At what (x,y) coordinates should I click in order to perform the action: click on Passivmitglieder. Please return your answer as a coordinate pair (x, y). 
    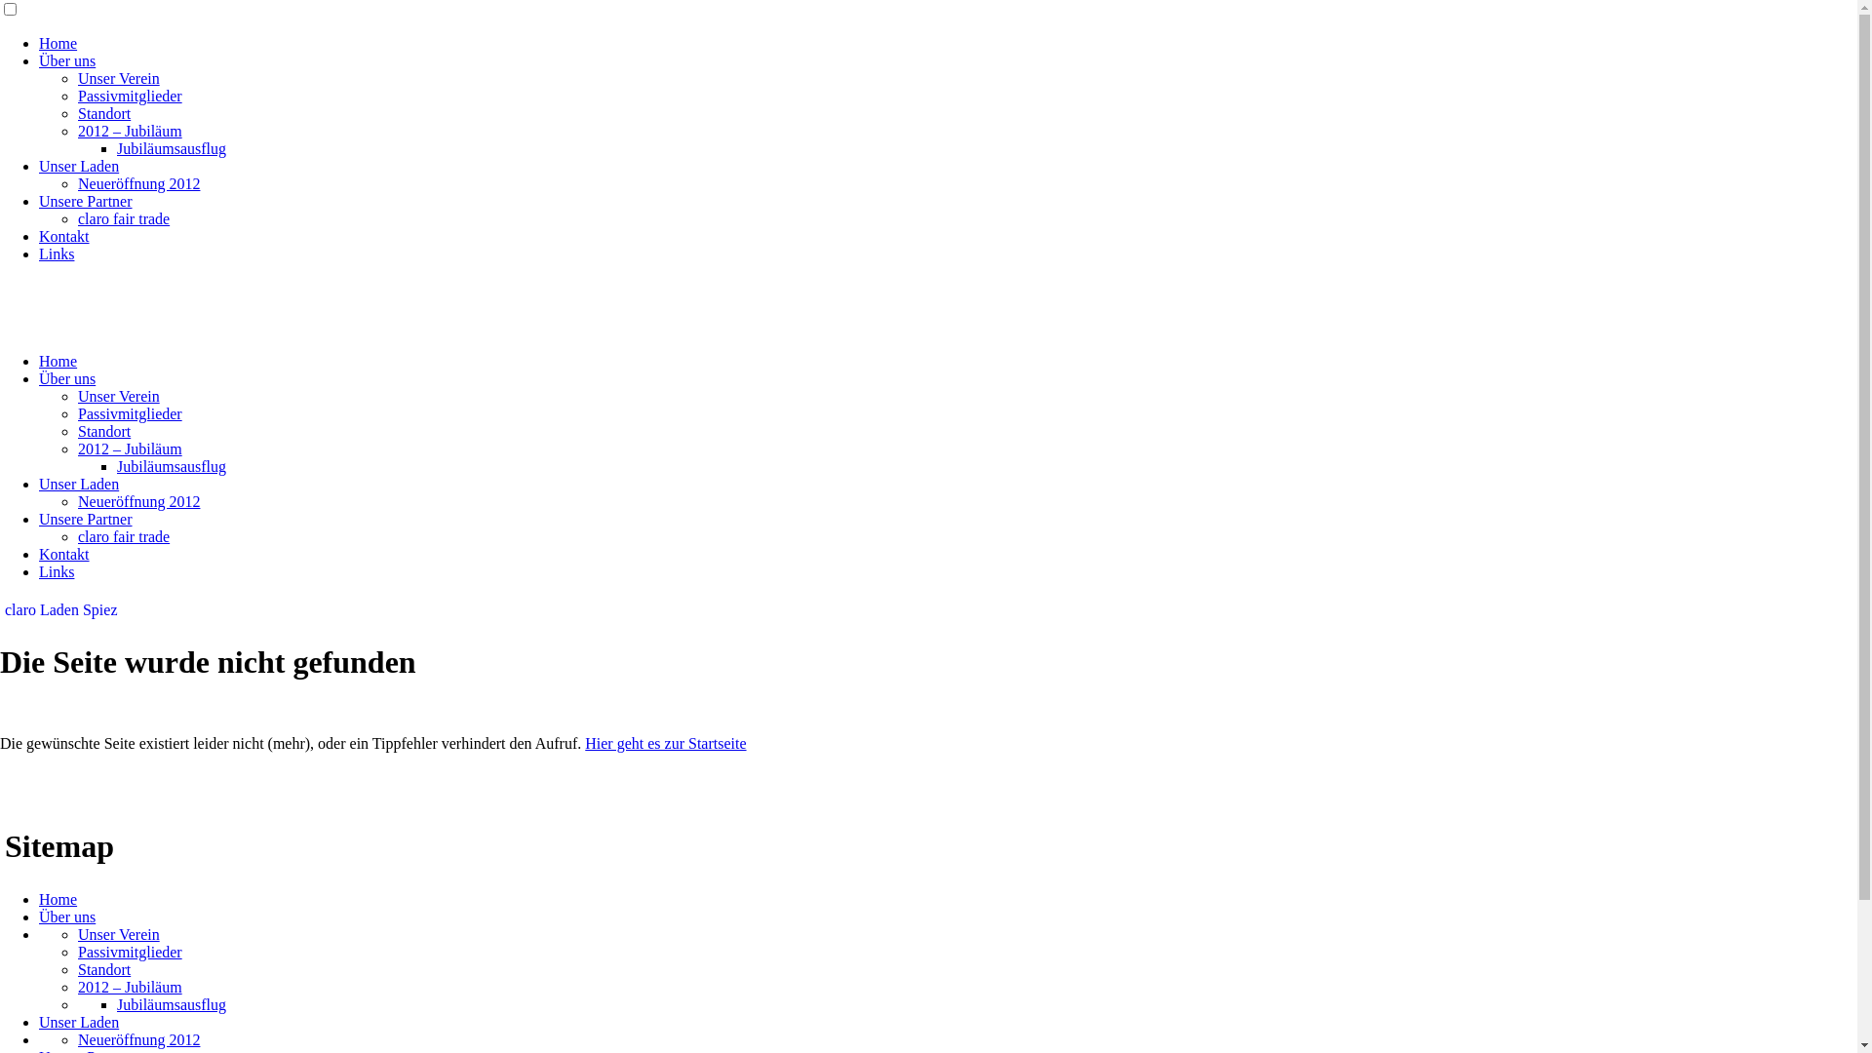
    Looking at the image, I should click on (131, 96).